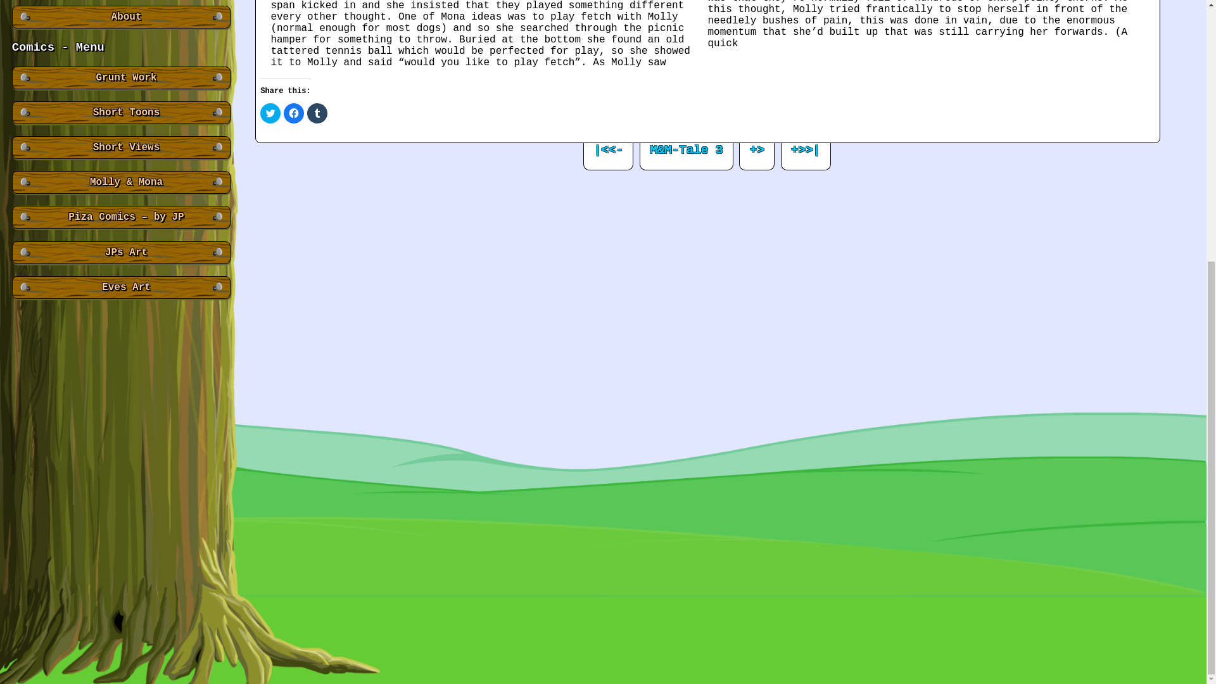 The image size is (1216, 684). What do you see at coordinates (294, 113) in the screenshot?
I see `Click to share on Facebook` at bounding box center [294, 113].